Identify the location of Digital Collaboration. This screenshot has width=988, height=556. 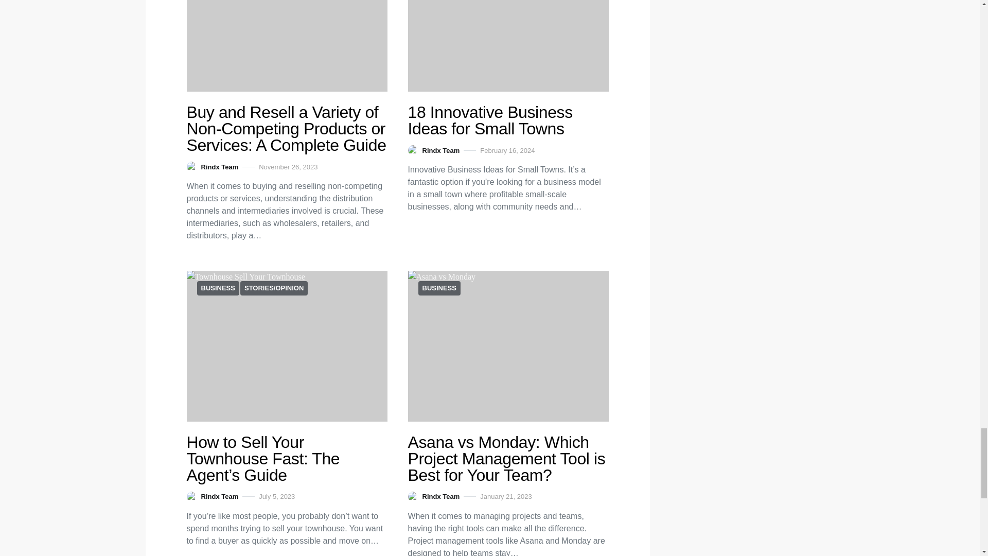
(287, 46).